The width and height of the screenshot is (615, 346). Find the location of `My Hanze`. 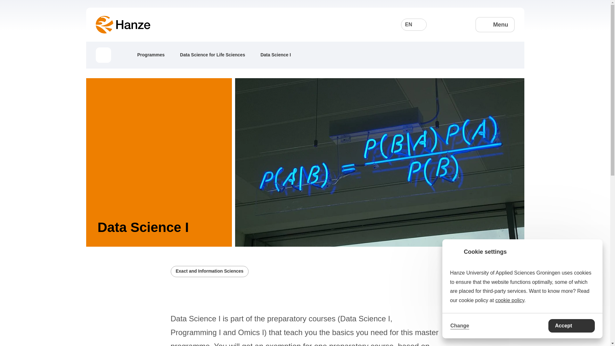

My Hanze is located at coordinates (460, 24).